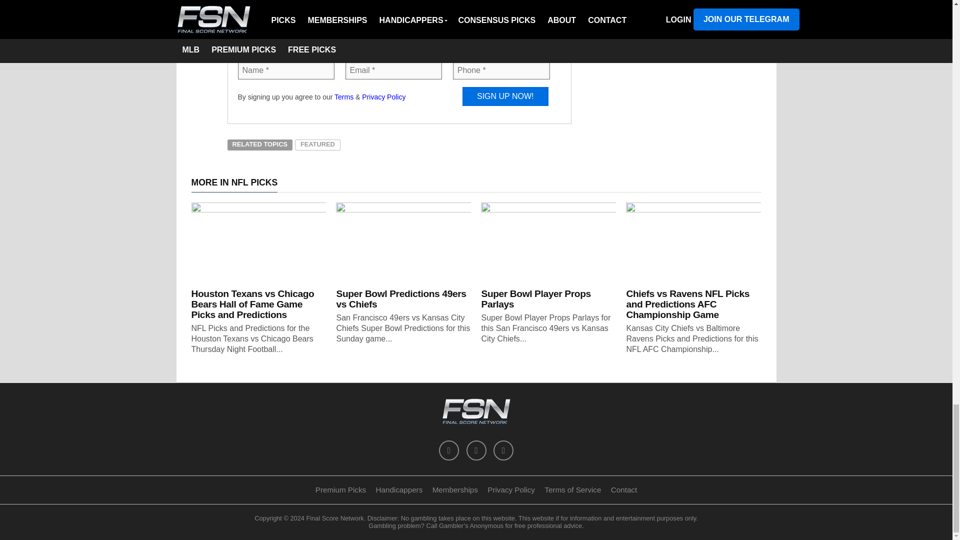 This screenshot has width=960, height=540. Describe the element at coordinates (505, 96) in the screenshot. I see `SIGN UP NOW!` at that location.